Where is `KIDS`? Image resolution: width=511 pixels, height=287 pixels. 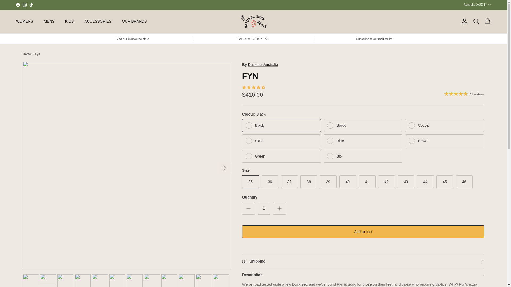
KIDS is located at coordinates (69, 21).